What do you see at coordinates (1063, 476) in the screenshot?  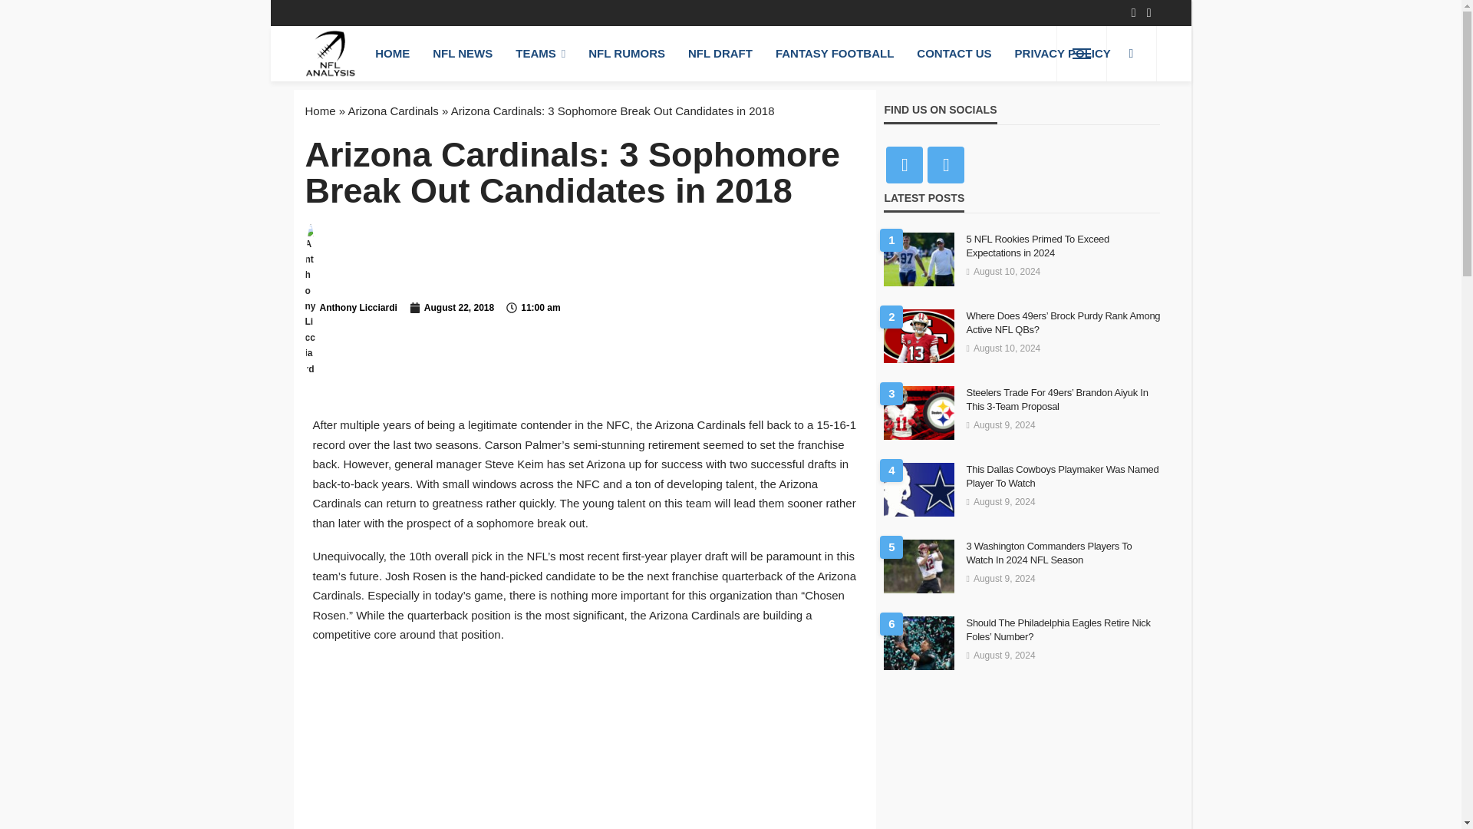 I see `This Dallas Cowboys Playmaker Was Named Player To Watch` at bounding box center [1063, 476].